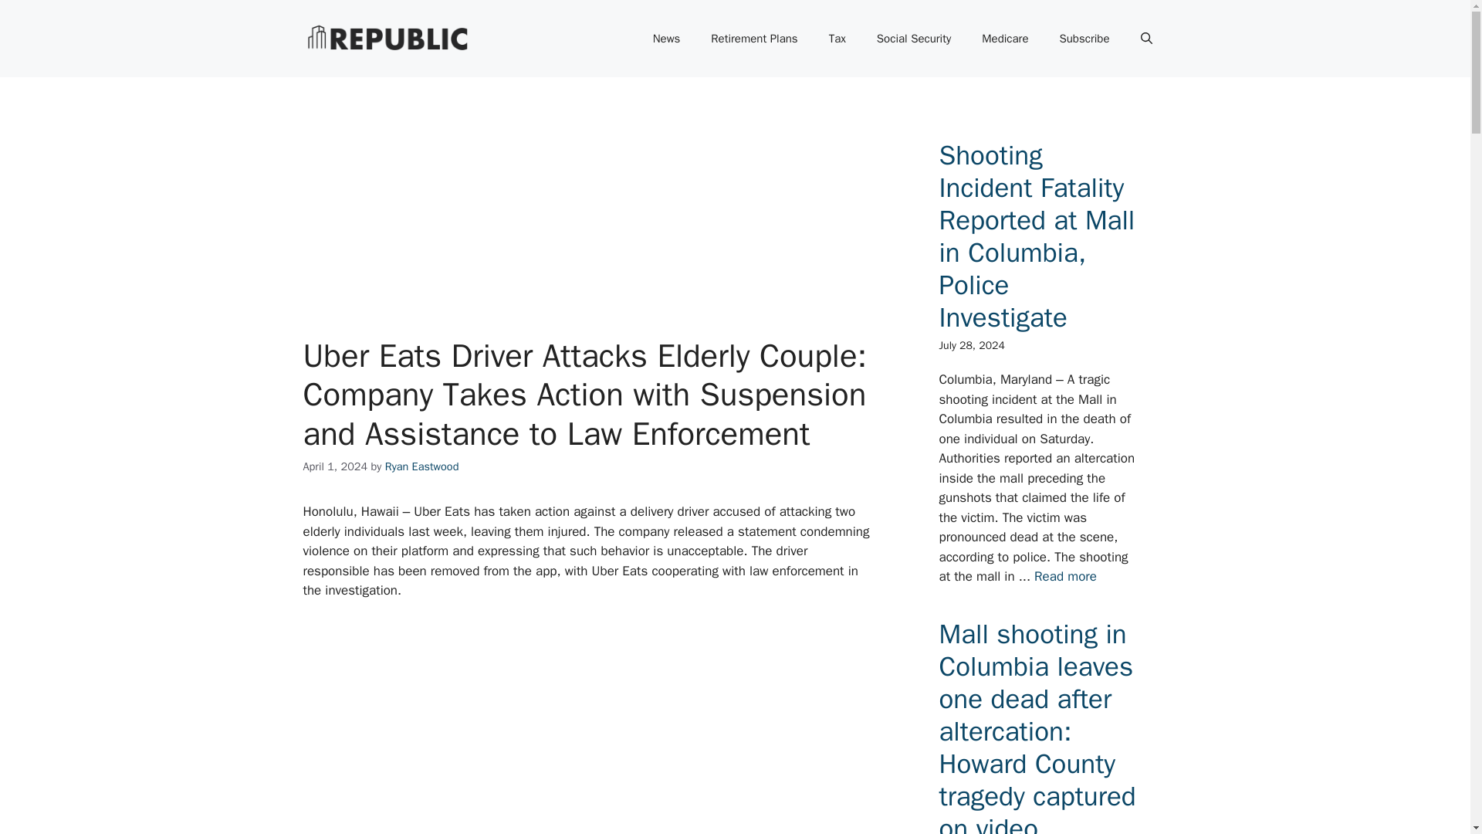  Describe the element at coordinates (422, 466) in the screenshot. I see `View all posts by Ryan Eastwood` at that location.